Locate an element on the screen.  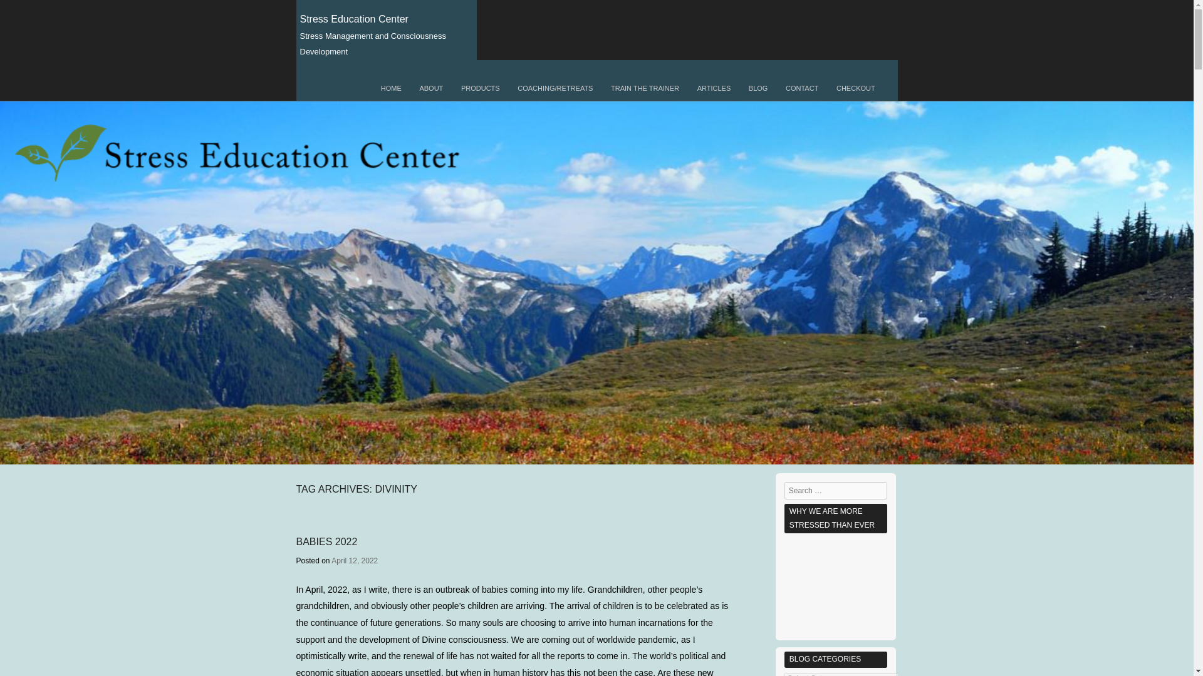
CHECKOUT is located at coordinates (856, 88).